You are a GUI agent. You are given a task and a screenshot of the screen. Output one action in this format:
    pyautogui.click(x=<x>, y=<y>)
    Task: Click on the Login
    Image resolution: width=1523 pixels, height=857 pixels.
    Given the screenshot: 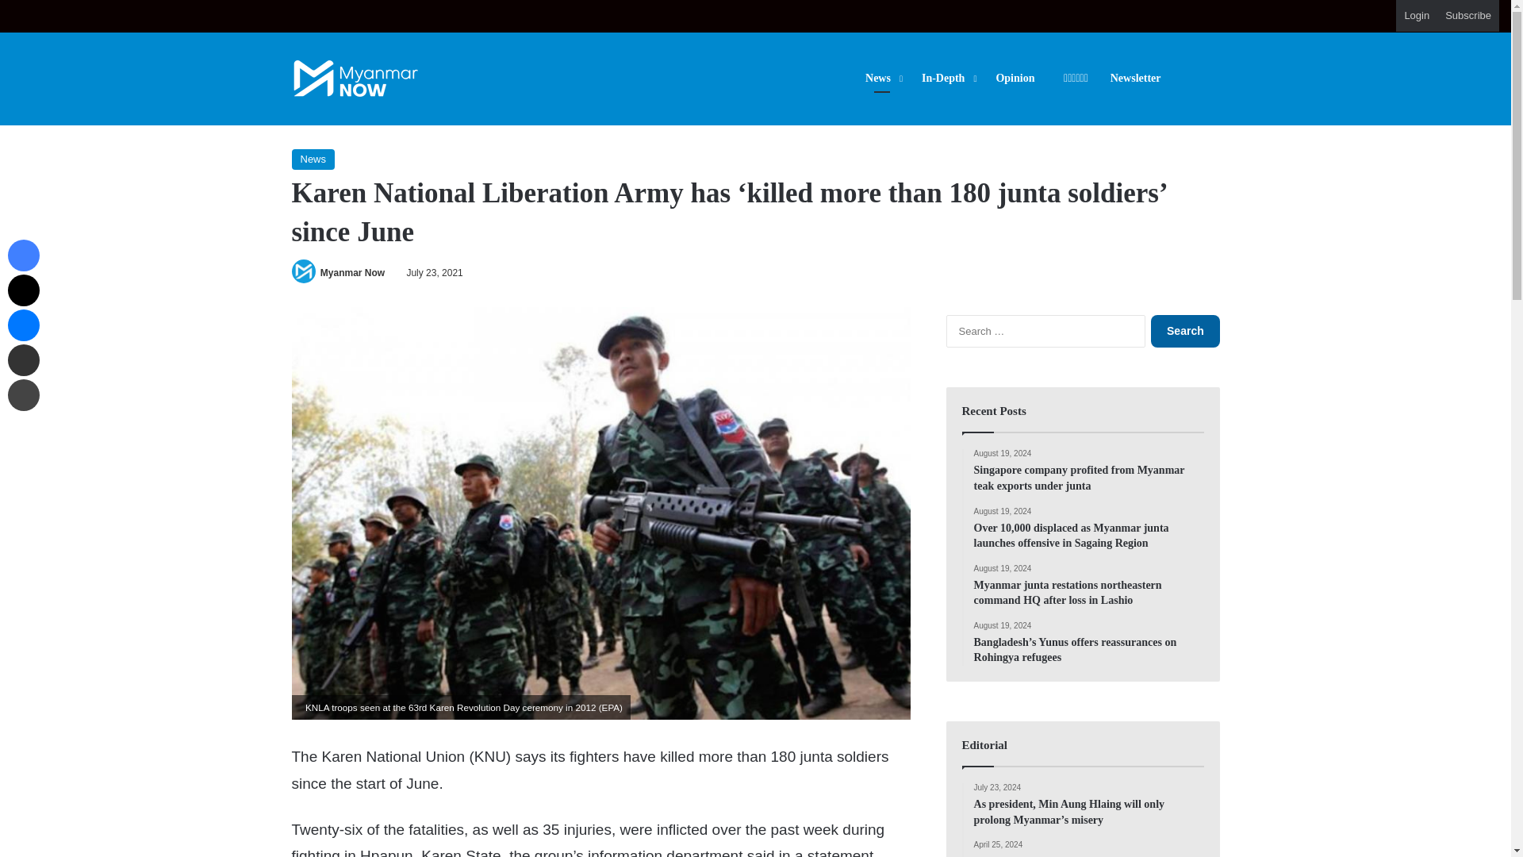 What is the action you would take?
    pyautogui.click(x=1417, y=16)
    